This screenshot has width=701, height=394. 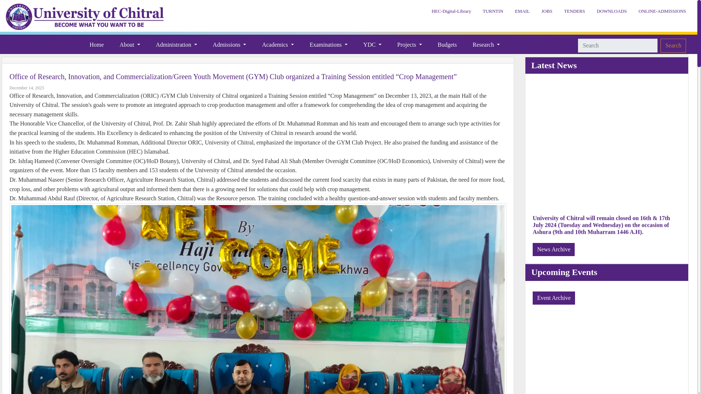 I want to click on JOBS, so click(x=547, y=11).